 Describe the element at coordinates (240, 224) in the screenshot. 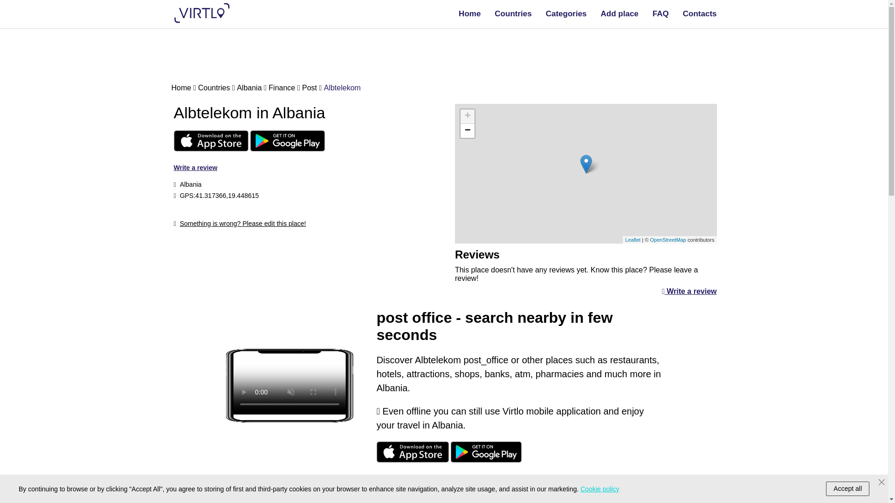

I see `Something is wrong? Please edit this place!` at that location.